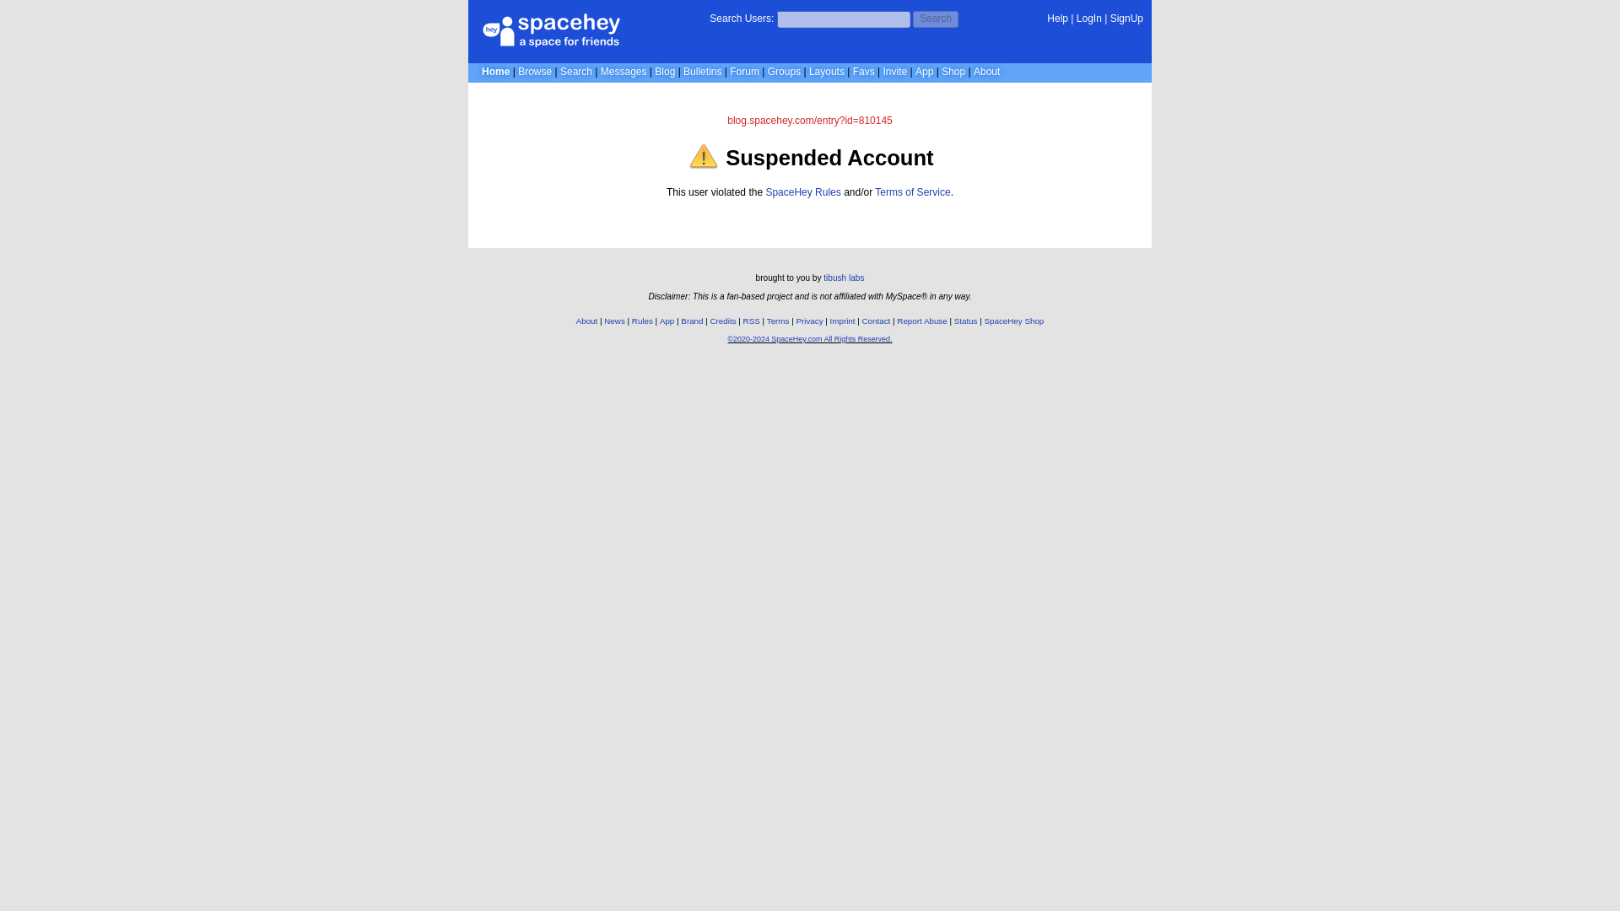 The image size is (1620, 911). Describe the element at coordinates (778, 321) in the screenshot. I see `Terms` at that location.